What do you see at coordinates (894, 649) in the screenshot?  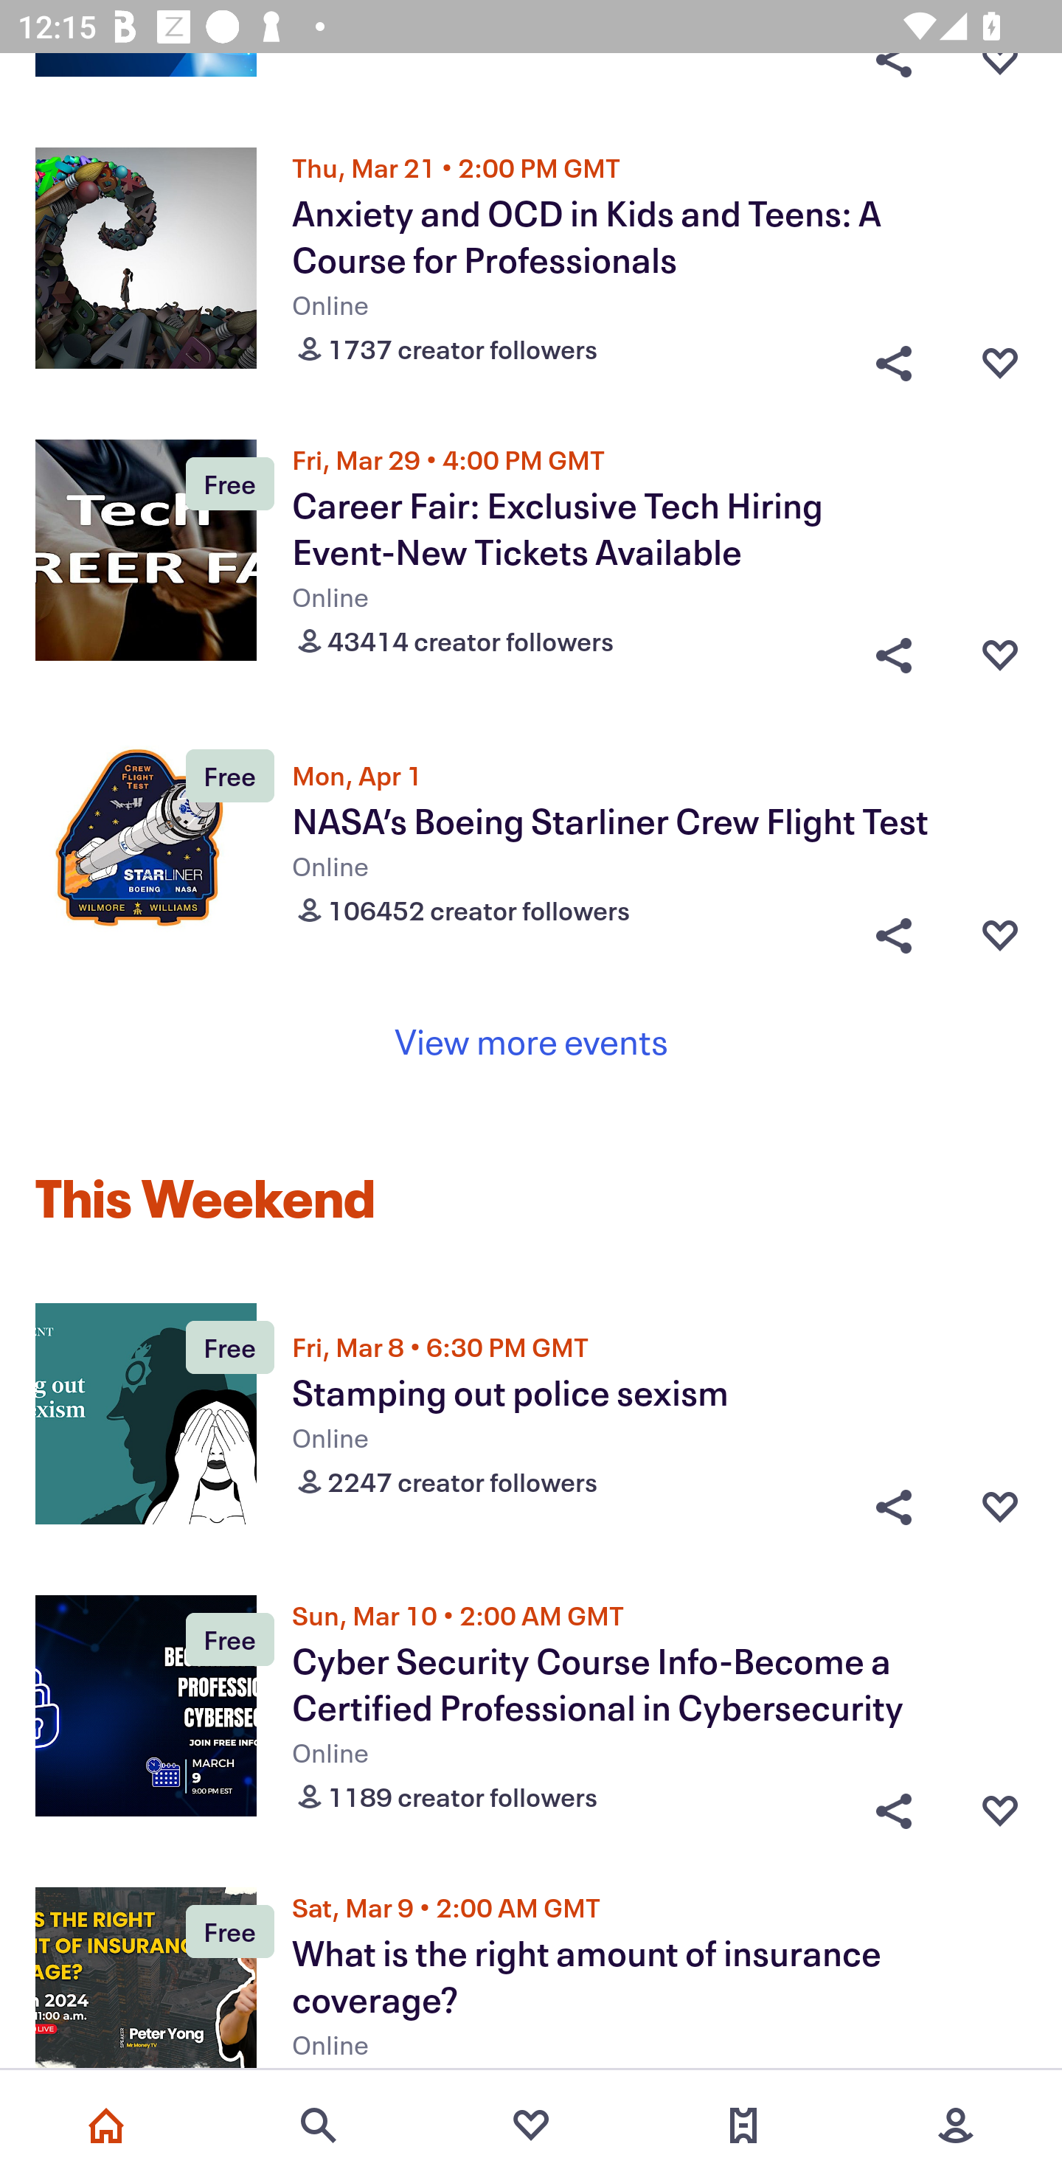 I see `Share button` at bounding box center [894, 649].